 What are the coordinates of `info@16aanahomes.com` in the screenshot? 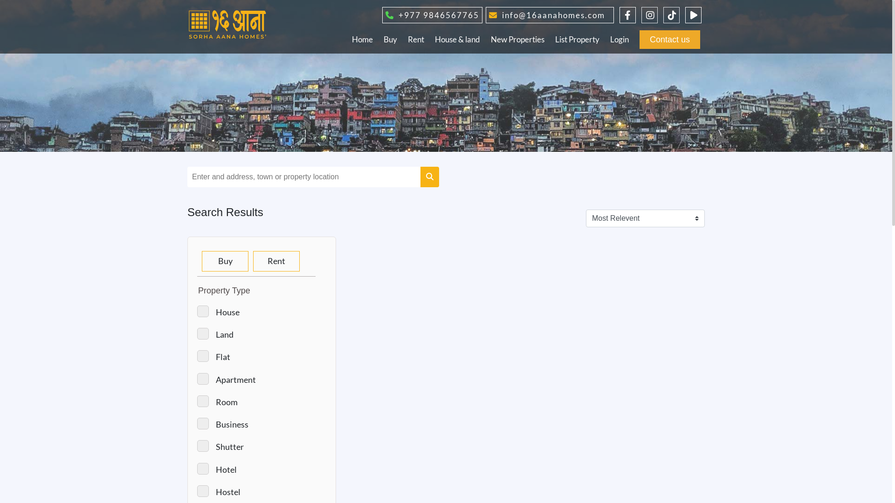 It's located at (545, 14).